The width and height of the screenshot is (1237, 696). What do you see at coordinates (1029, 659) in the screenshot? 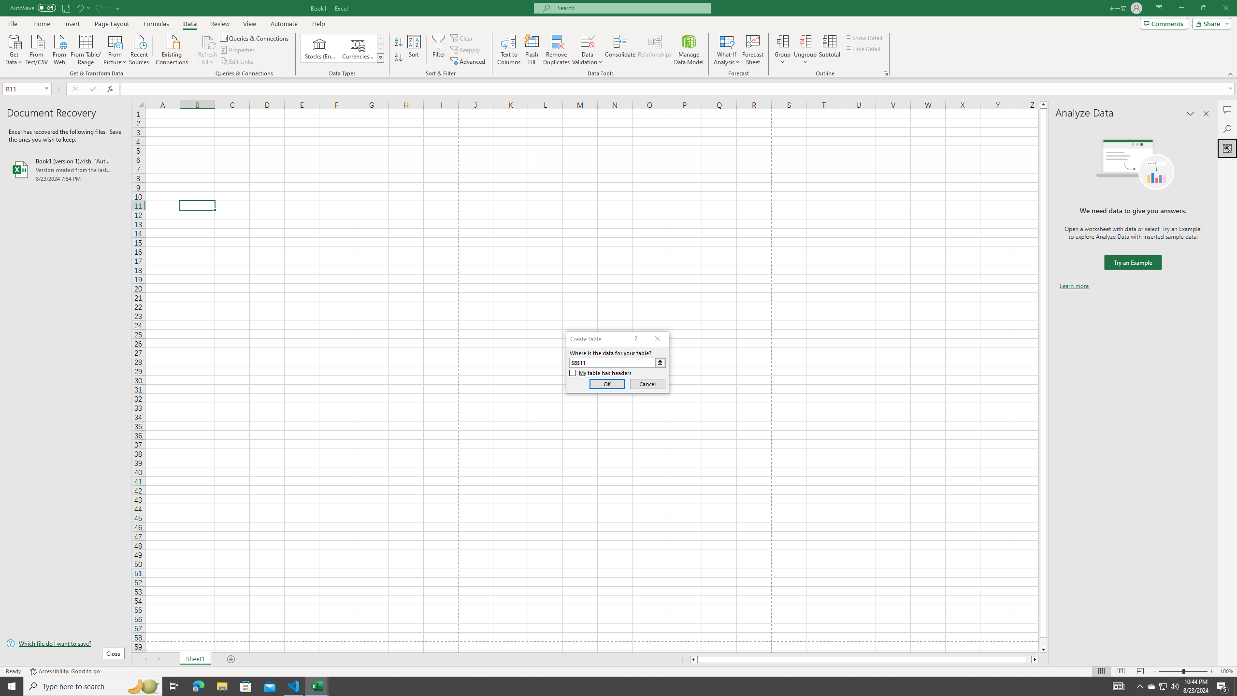
I see `Page right` at bounding box center [1029, 659].